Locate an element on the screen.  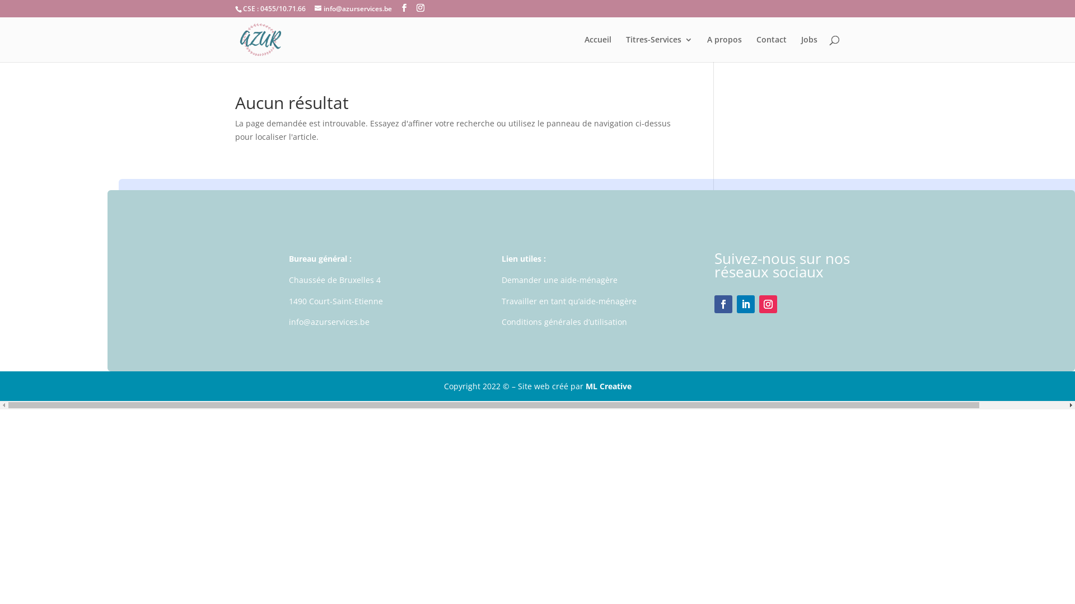
Jobs is located at coordinates (810, 49).